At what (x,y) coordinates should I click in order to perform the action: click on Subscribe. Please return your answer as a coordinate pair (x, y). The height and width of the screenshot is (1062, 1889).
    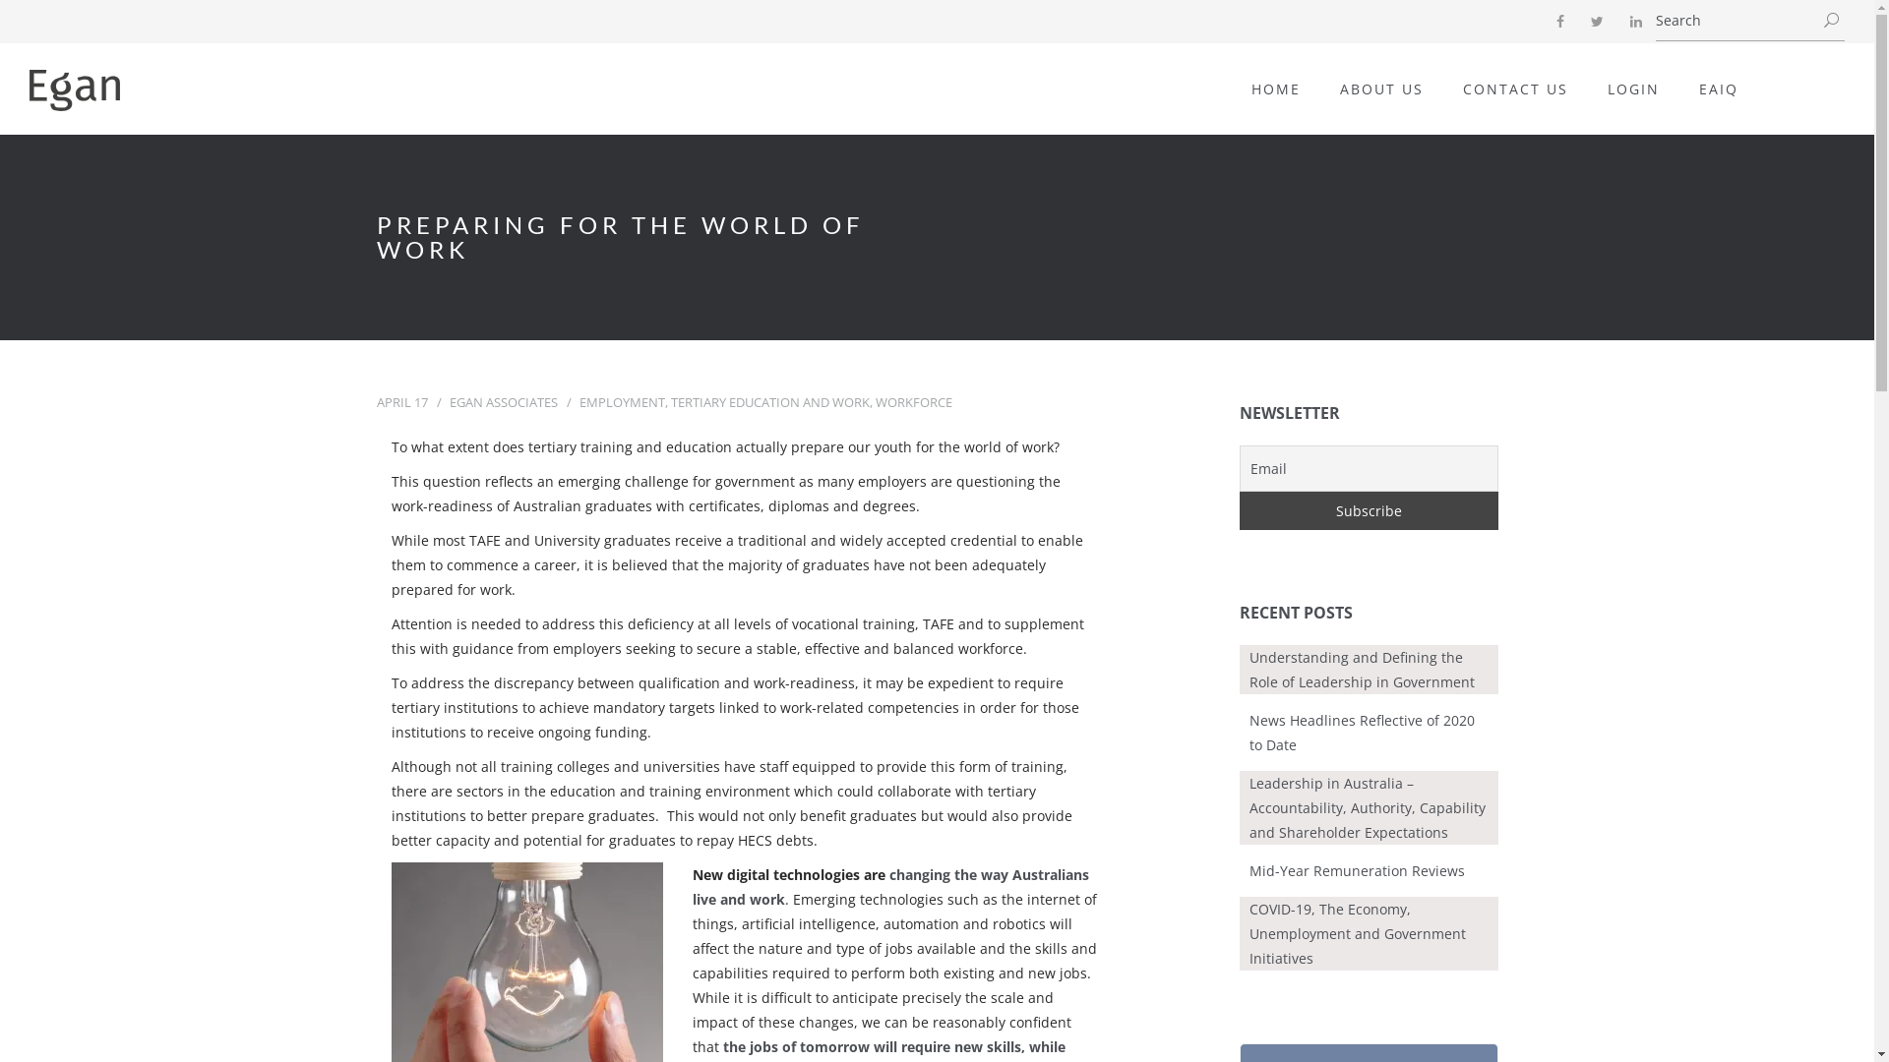
    Looking at the image, I should click on (1370, 511).